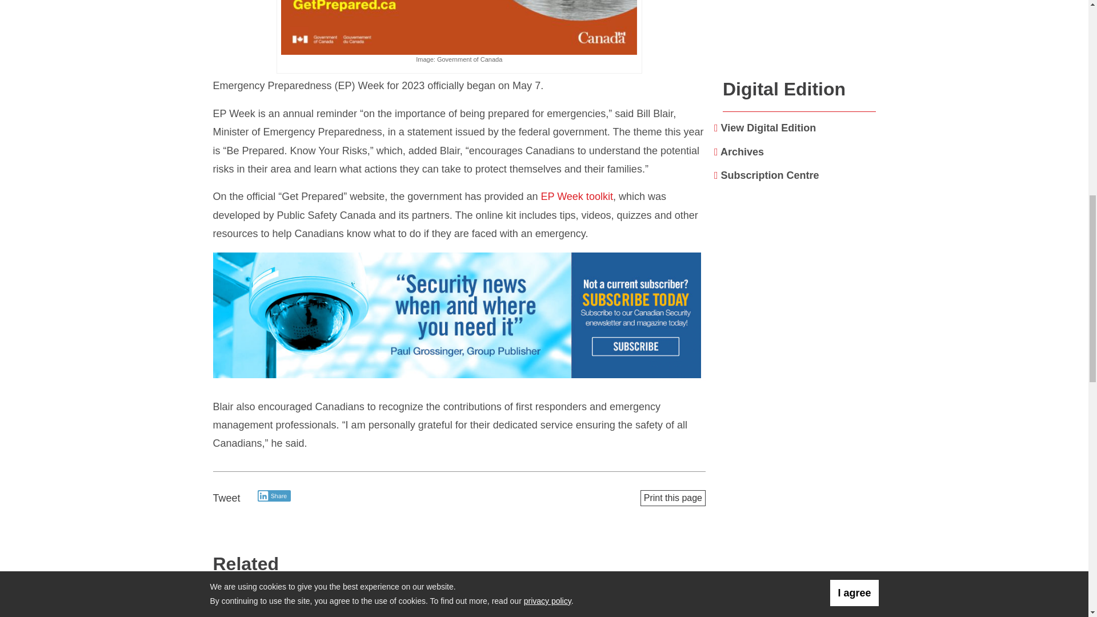 This screenshot has width=1097, height=617. What do you see at coordinates (800, 33) in the screenshot?
I see `3rd party ad content` at bounding box center [800, 33].